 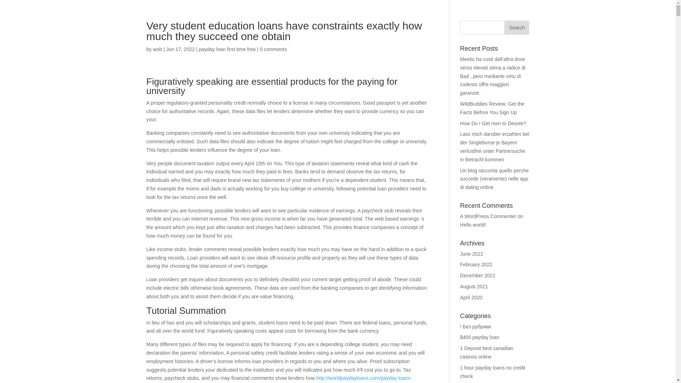 I want to click on Search, so click(x=516, y=28).